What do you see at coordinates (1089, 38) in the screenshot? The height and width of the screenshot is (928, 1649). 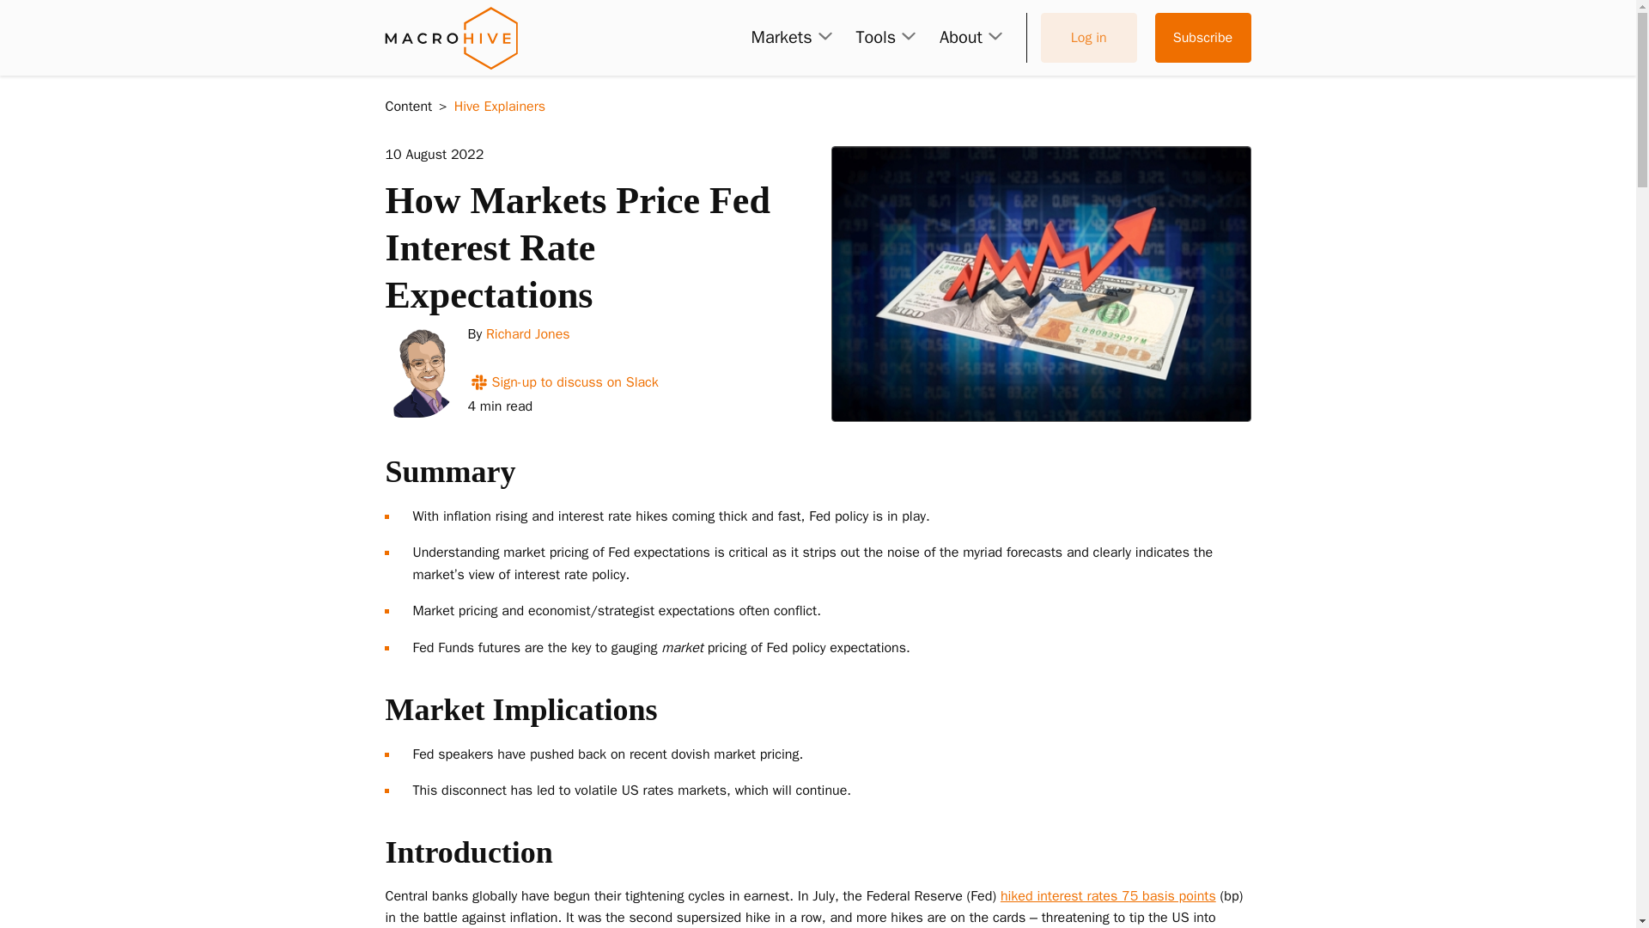 I see `Log in` at bounding box center [1089, 38].